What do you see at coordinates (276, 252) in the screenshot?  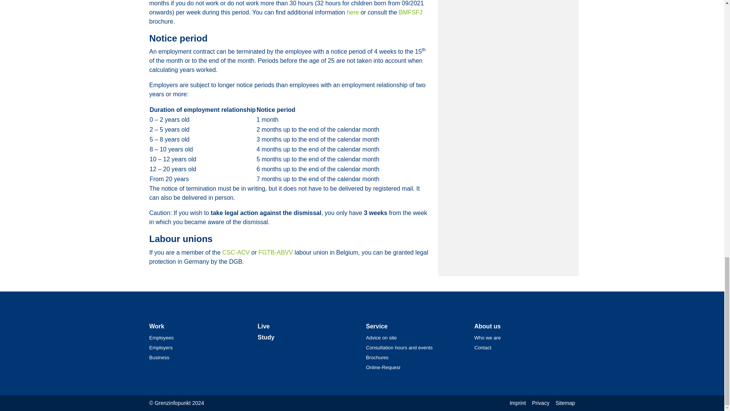 I see `FGTB-ABVV` at bounding box center [276, 252].